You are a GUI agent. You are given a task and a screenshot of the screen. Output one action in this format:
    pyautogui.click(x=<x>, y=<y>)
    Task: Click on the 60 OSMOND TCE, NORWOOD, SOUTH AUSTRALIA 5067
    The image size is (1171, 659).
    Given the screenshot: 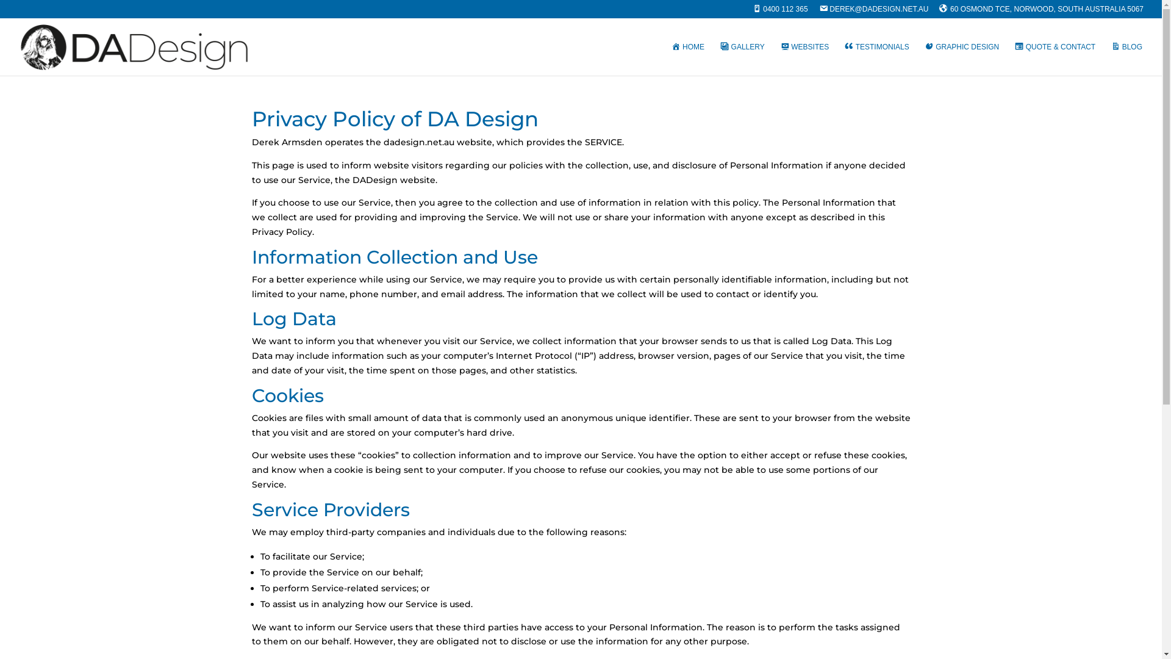 What is the action you would take?
    pyautogui.click(x=1042, y=12)
    